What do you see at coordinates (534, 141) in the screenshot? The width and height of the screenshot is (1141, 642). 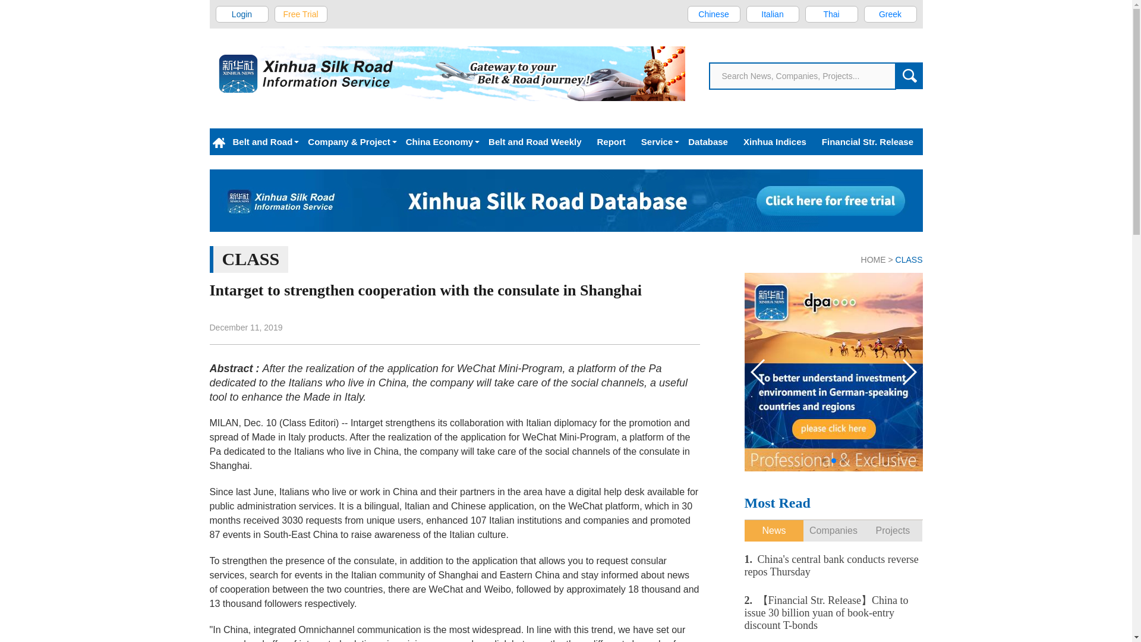 I see `Belt and Road Weekly` at bounding box center [534, 141].